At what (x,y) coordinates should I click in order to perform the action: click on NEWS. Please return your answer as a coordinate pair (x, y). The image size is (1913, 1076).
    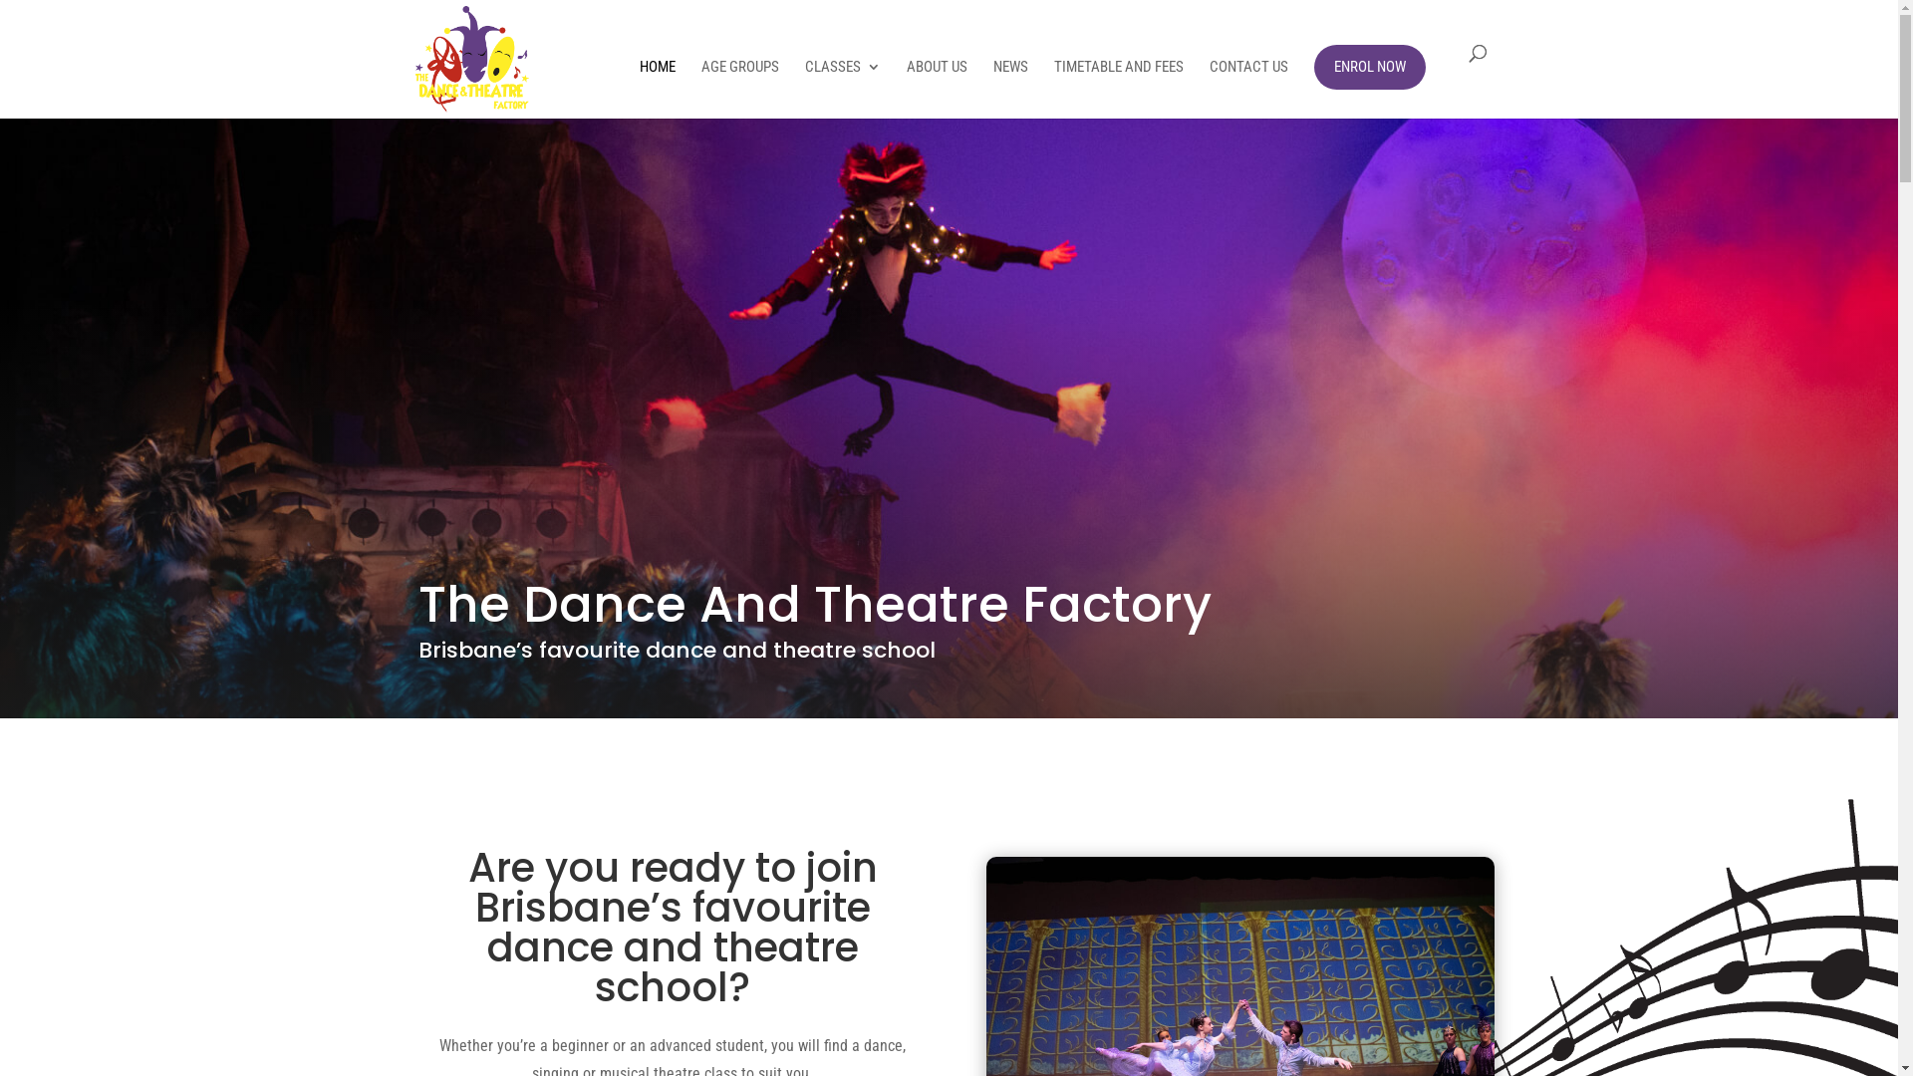
    Looking at the image, I should click on (1010, 90).